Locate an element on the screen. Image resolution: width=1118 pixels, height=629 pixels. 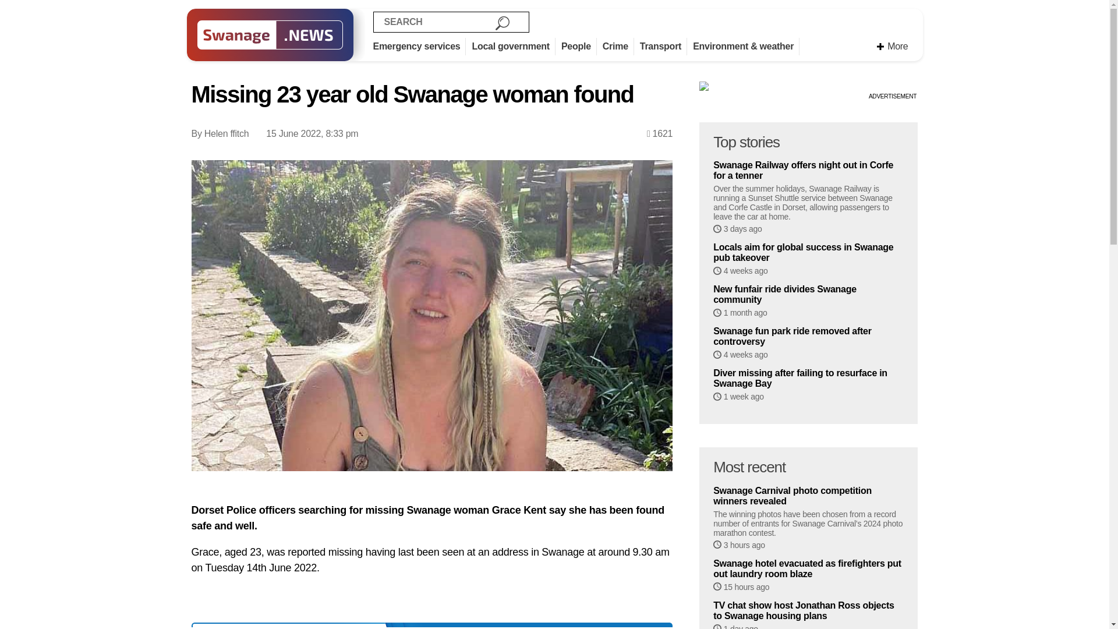
Swanage Railway offers night out in Corfe for a tenner is located at coordinates (808, 171).